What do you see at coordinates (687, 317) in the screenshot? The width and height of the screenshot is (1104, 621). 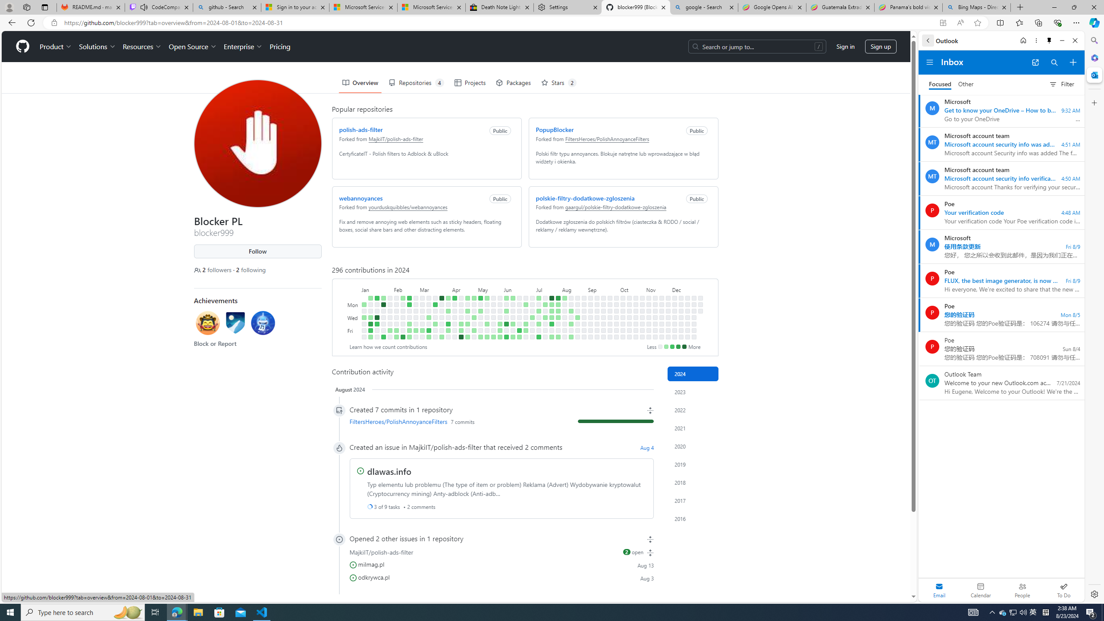 I see `No contributions on December 18th.` at bounding box center [687, 317].